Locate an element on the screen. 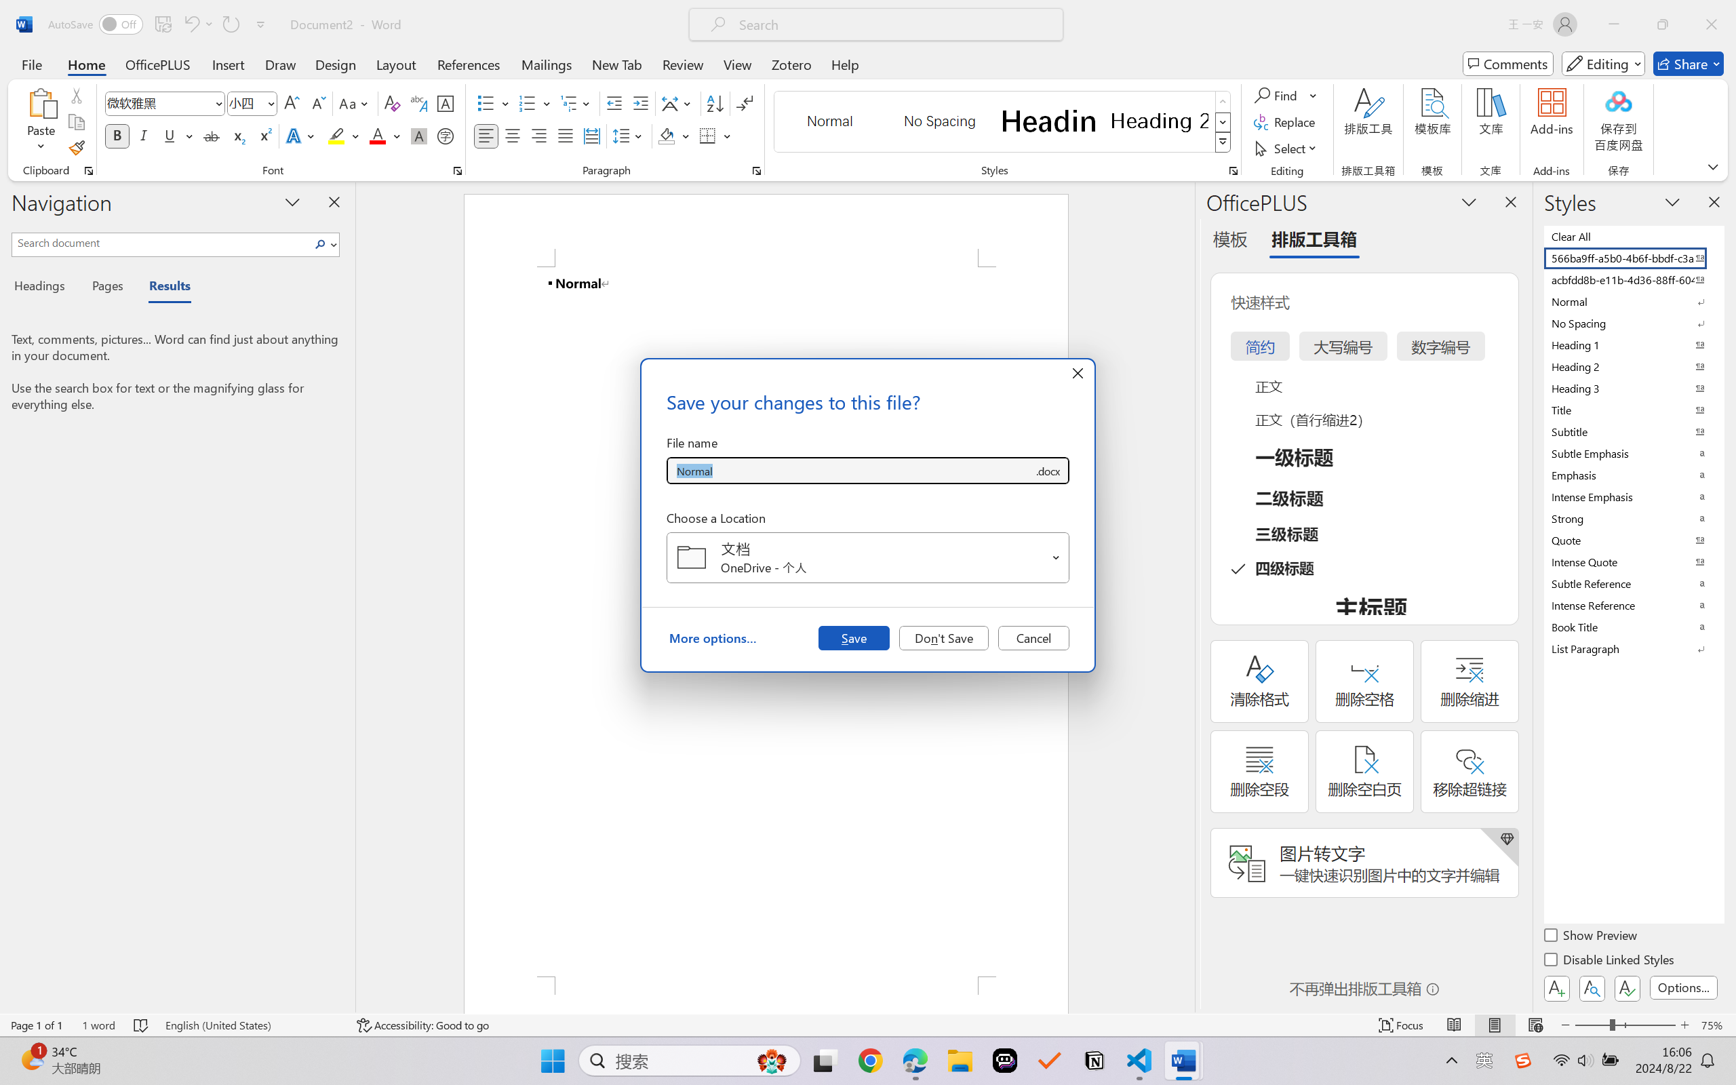  acbfdd8b-e11b-4d36-88ff-6049b138f862 is located at coordinates (1633, 279).